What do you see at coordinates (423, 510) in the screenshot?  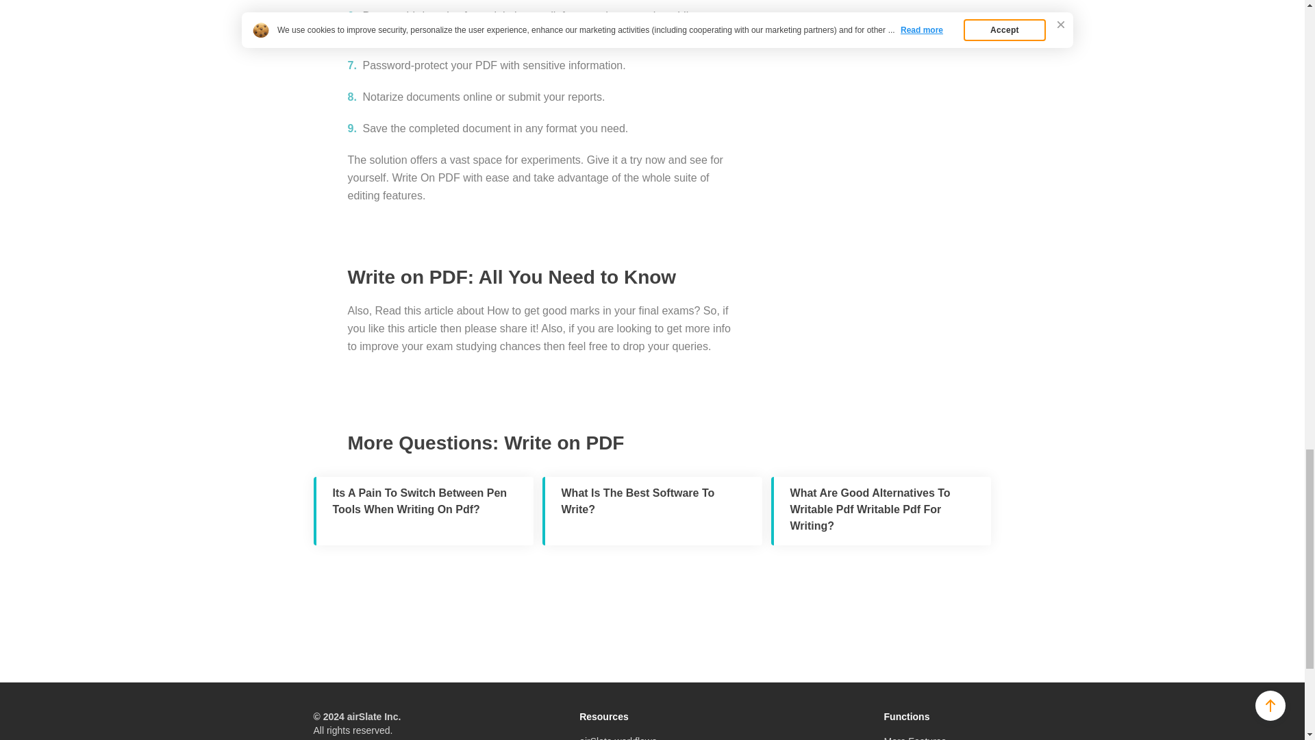 I see `Its A Pain To Switch Between Pen Tools When Writing On Pdf?` at bounding box center [423, 510].